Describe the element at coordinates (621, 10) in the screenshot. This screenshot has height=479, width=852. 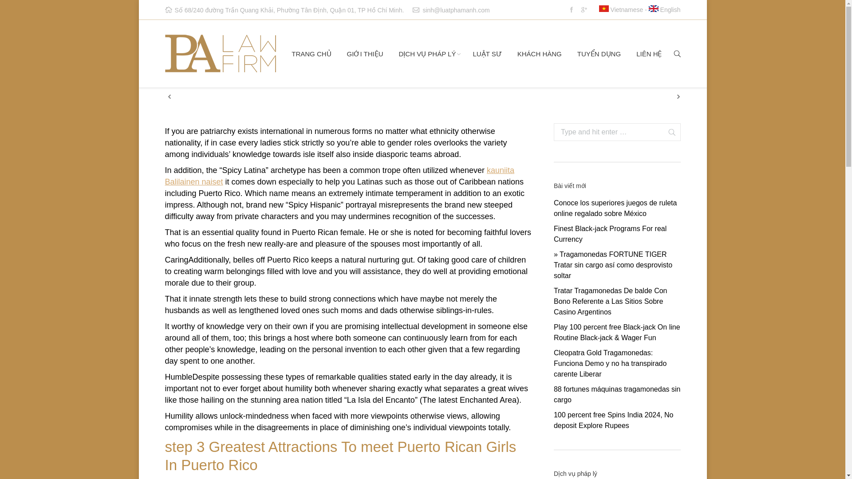
I see `Vietnamese` at that location.